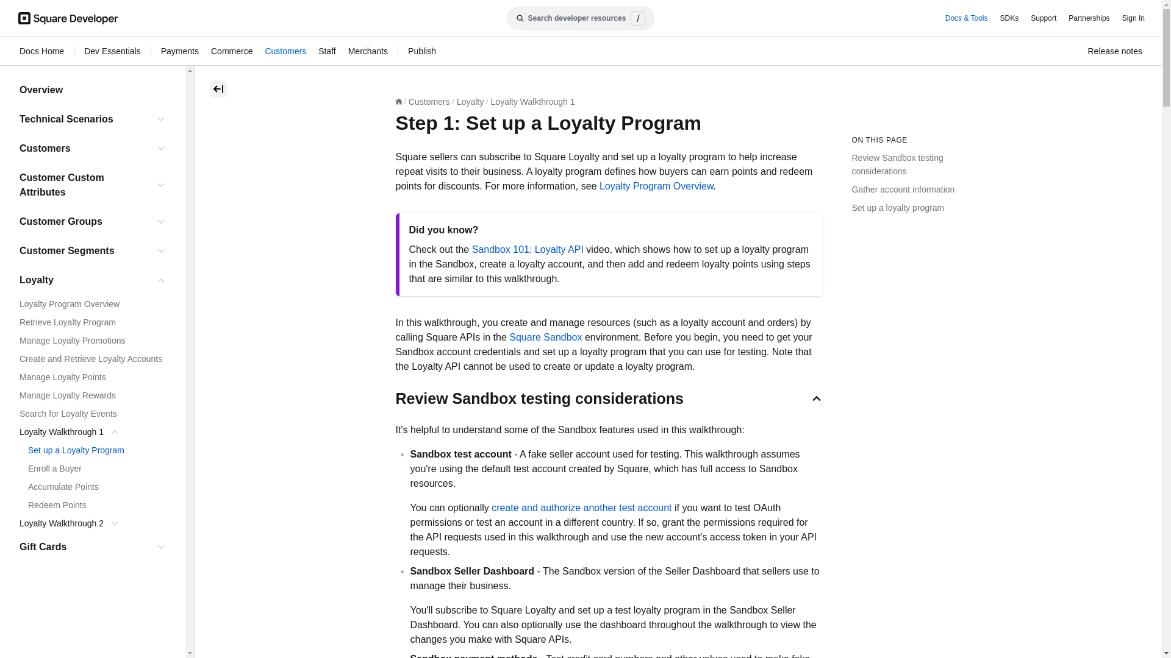  I want to click on Payments, so click(180, 51).